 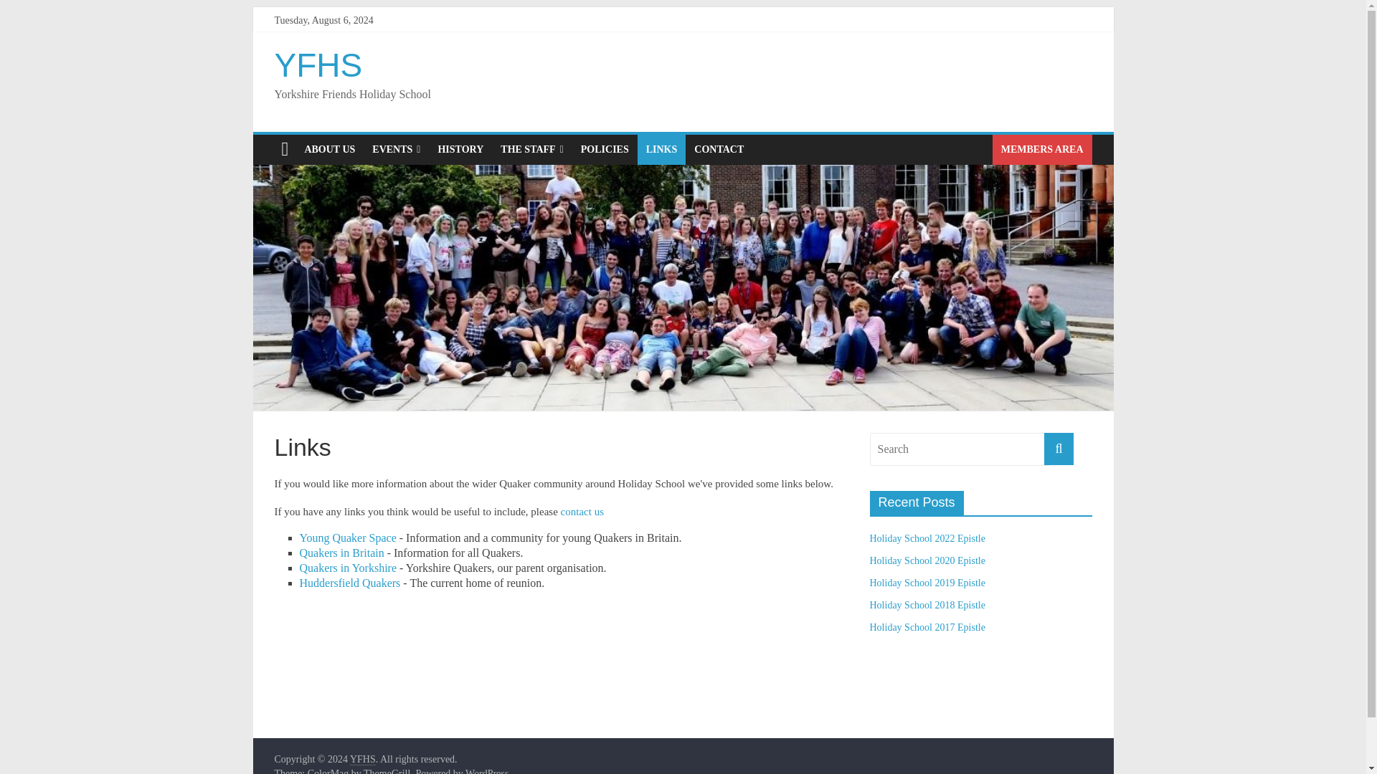 What do you see at coordinates (1042, 149) in the screenshot?
I see `MEMBERS AREA` at bounding box center [1042, 149].